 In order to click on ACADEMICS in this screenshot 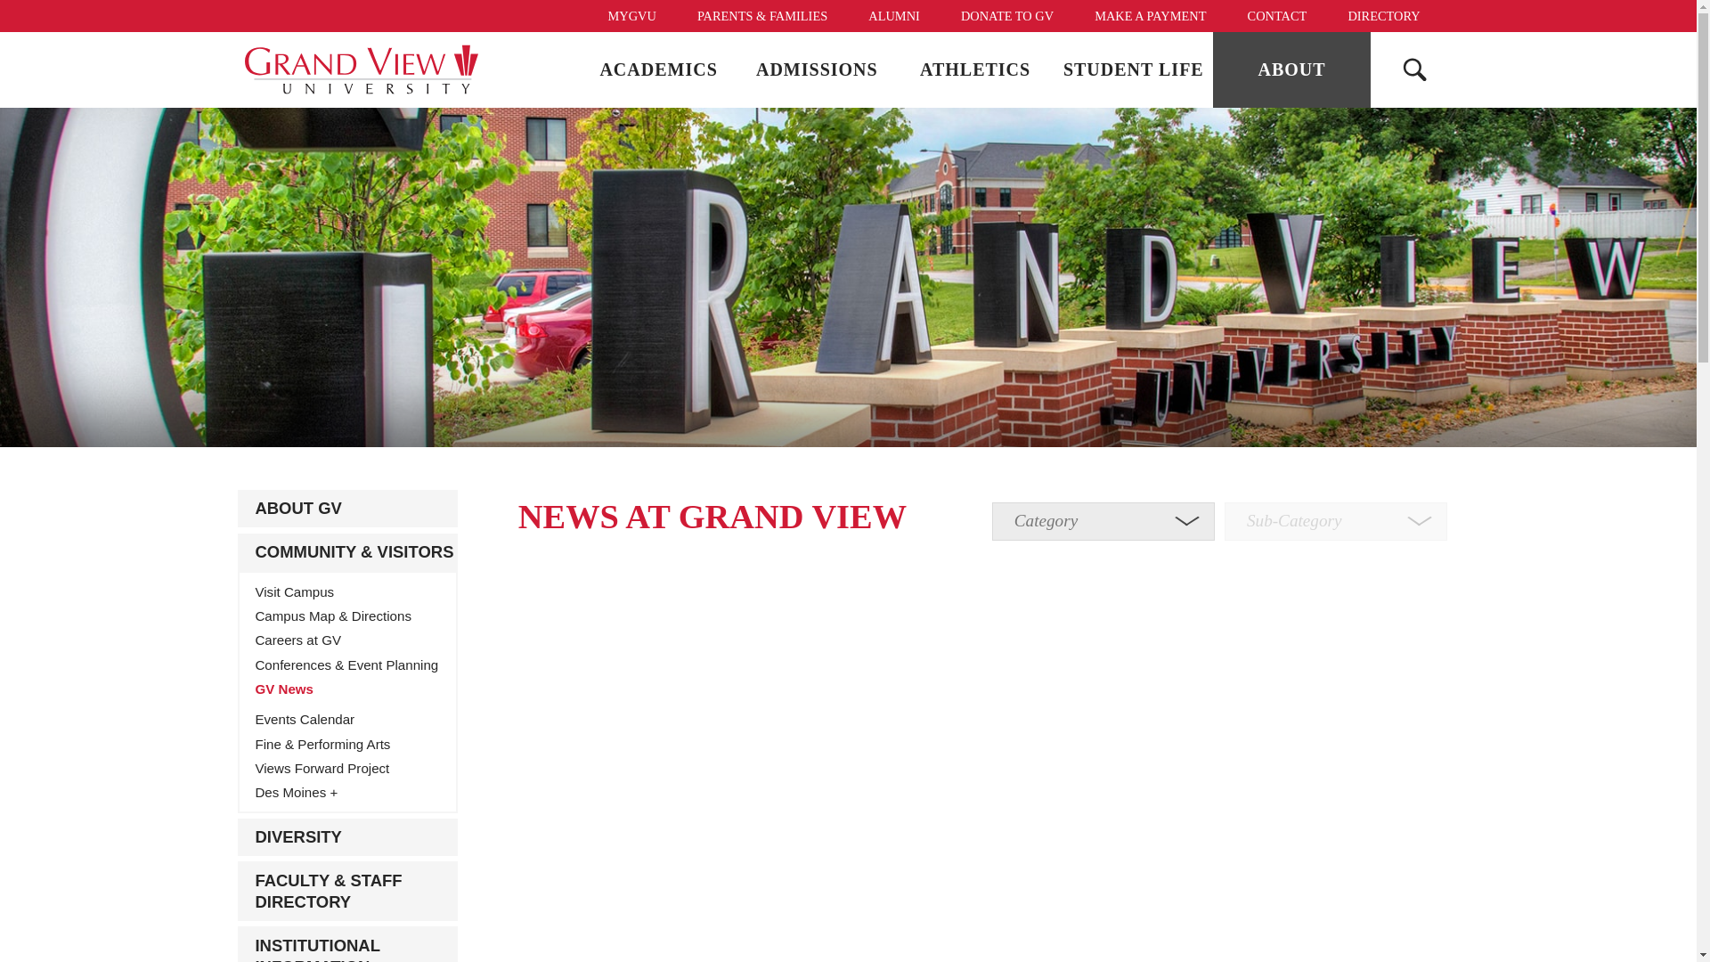, I will do `click(659, 69)`.